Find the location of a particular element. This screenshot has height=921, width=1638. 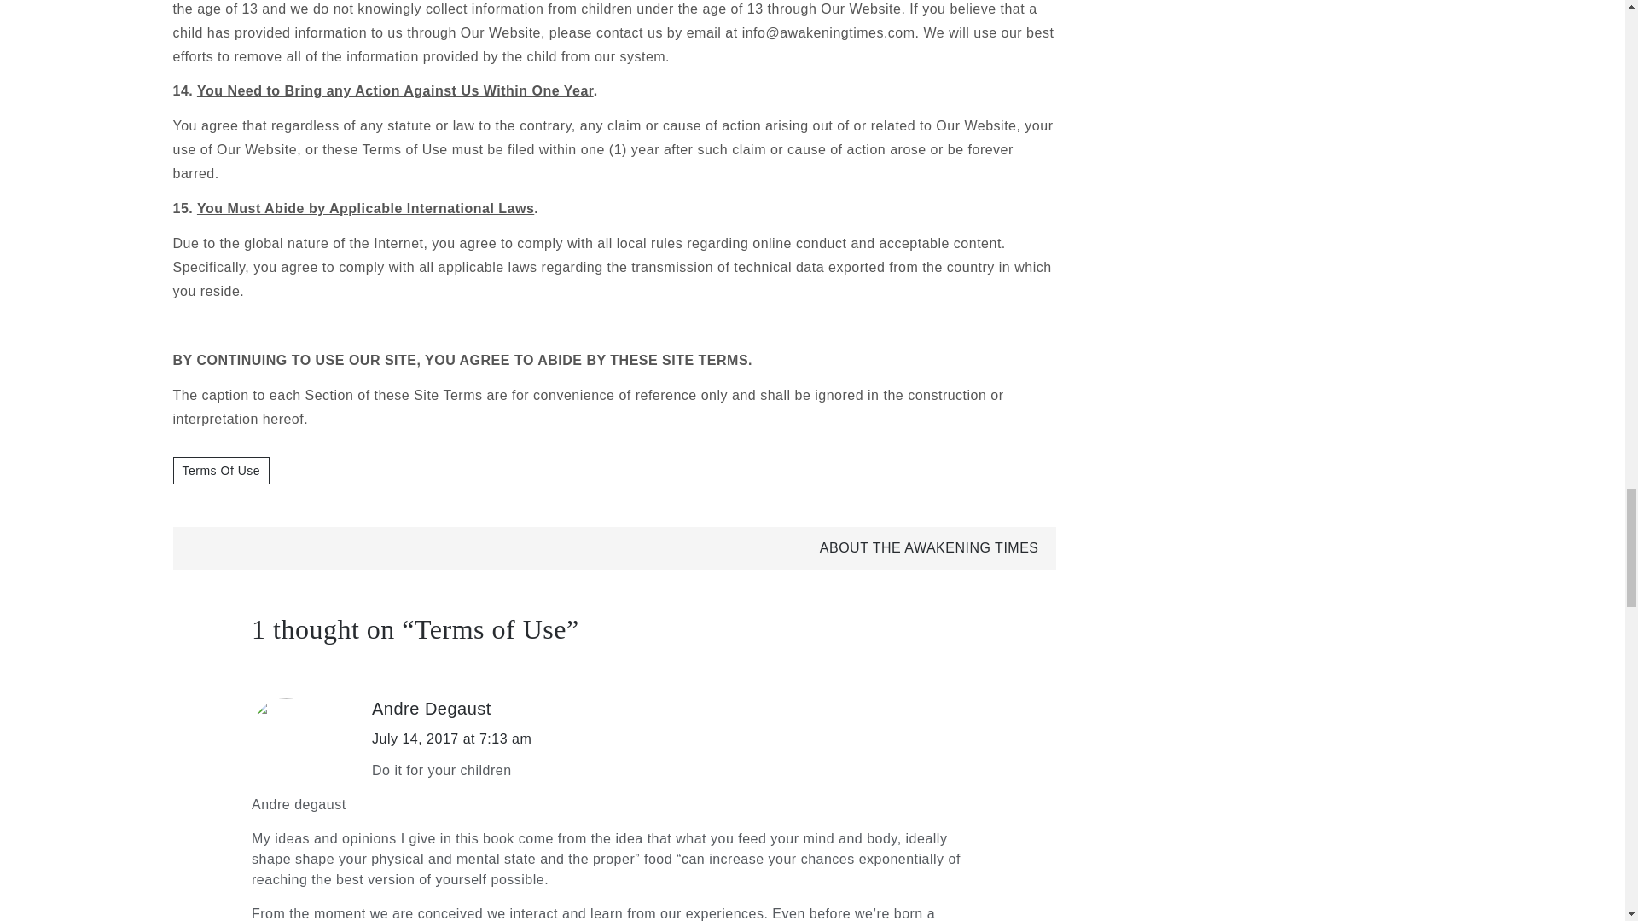

ABOUT THE AWAKENING TIMES is located at coordinates (929, 547).